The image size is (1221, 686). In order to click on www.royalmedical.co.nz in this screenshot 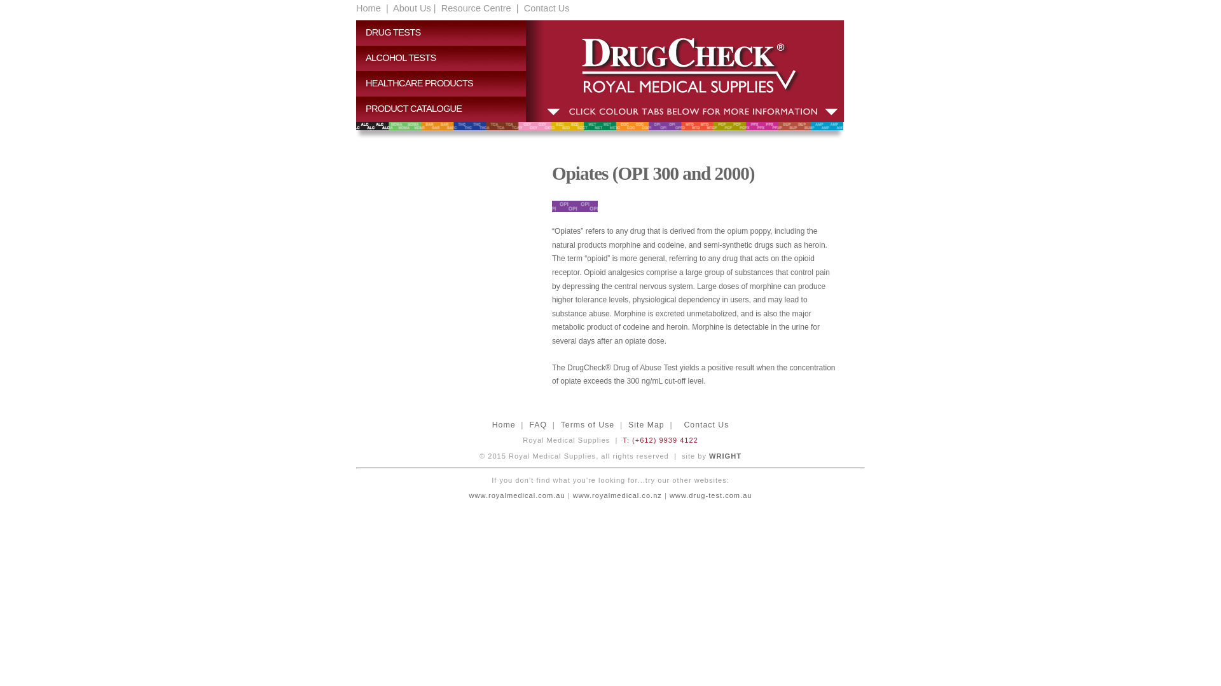, I will do `click(617, 495)`.